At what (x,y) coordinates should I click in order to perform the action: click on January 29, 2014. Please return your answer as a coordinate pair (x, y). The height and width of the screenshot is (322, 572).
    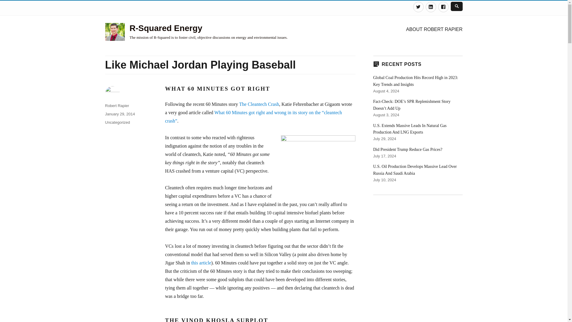
    Looking at the image, I should click on (119, 114).